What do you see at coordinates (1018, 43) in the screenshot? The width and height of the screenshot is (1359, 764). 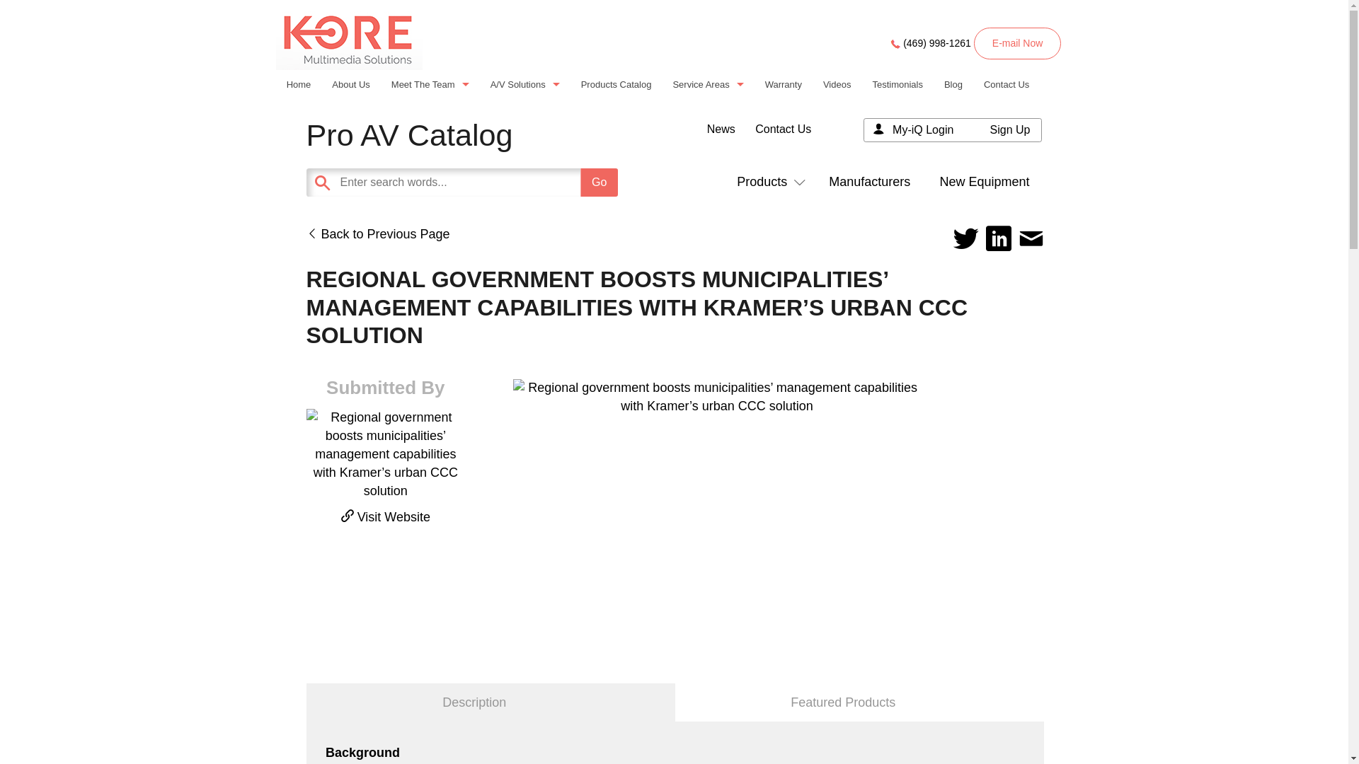 I see `E-mail Now` at bounding box center [1018, 43].